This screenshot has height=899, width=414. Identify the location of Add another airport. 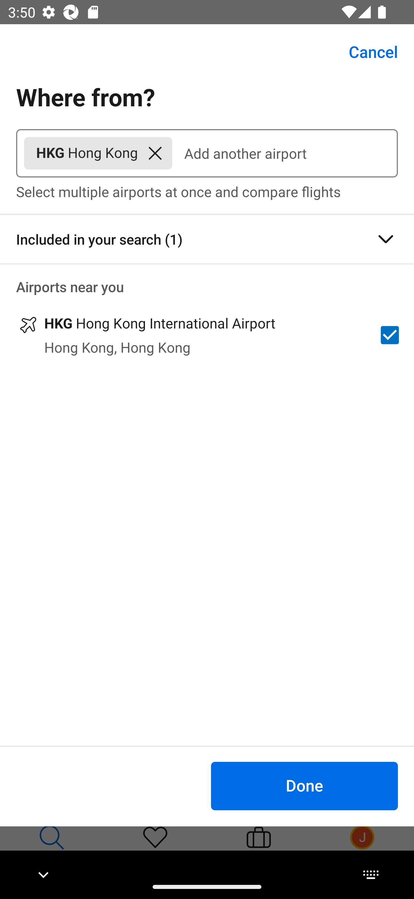
(285, 153).